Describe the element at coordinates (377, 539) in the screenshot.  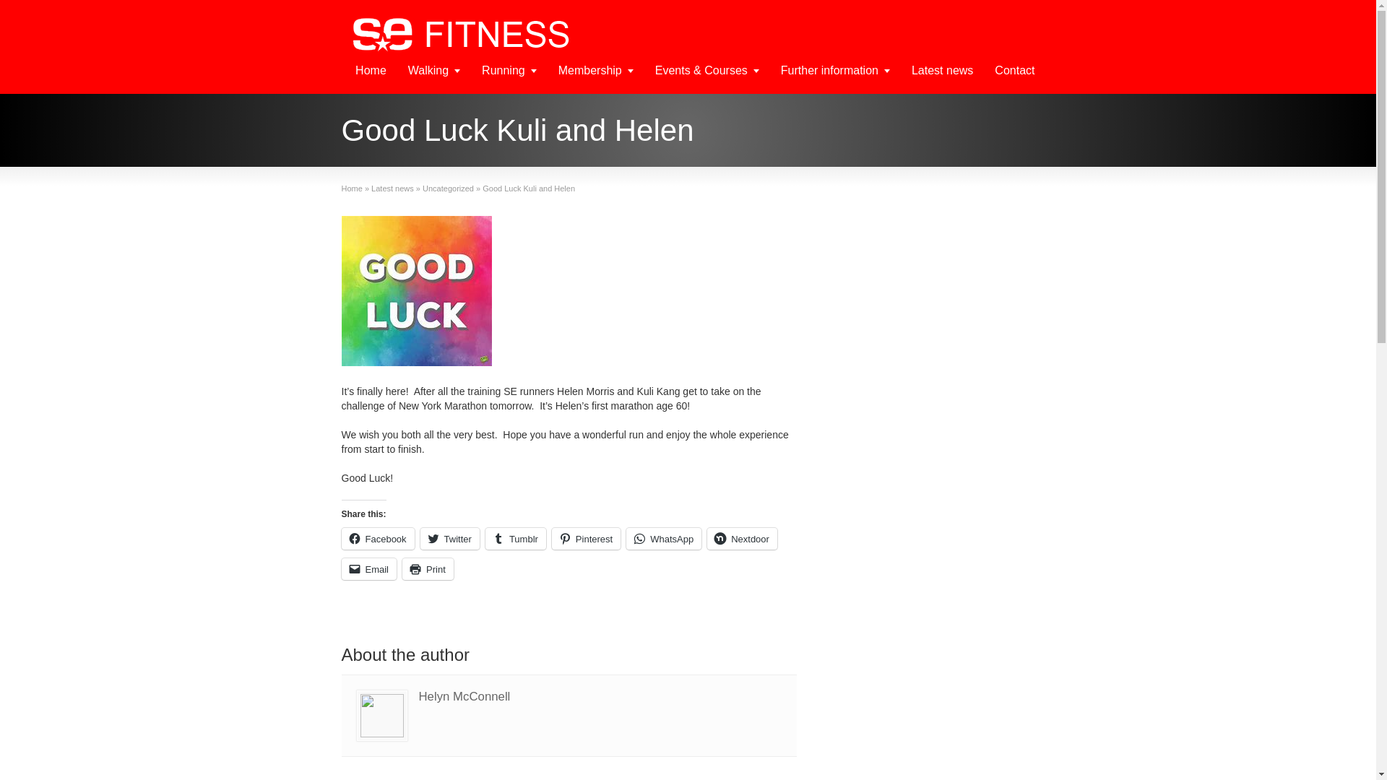
I see `Click to share on Facebook` at that location.